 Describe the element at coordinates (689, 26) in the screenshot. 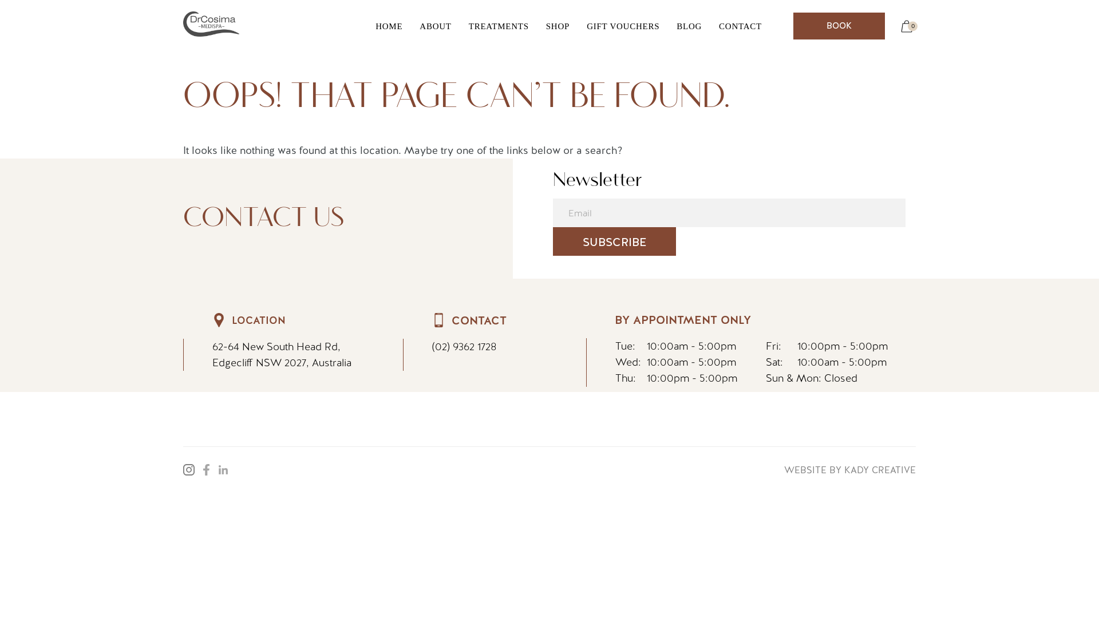

I see `BLOG` at that location.